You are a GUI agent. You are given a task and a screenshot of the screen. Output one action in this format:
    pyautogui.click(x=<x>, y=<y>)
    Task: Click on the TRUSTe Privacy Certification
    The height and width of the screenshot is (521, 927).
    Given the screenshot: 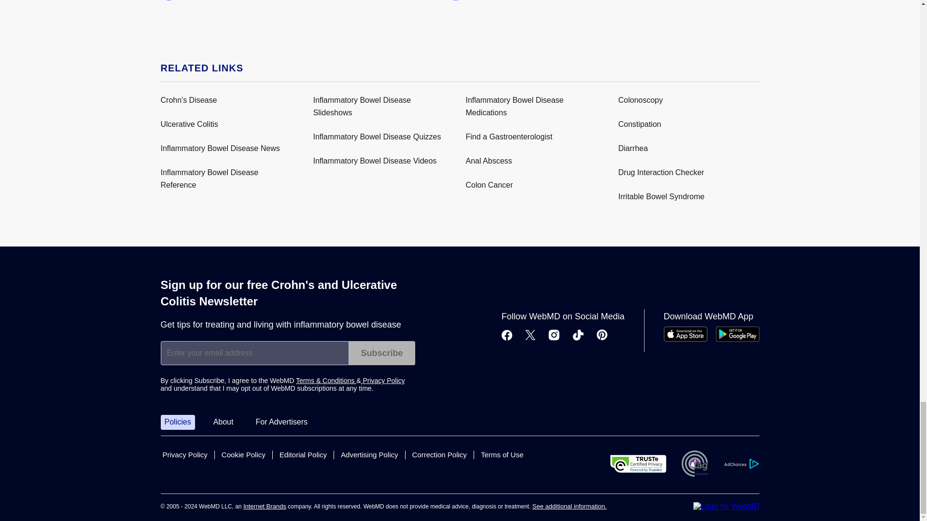 What is the action you would take?
    pyautogui.click(x=638, y=463)
    